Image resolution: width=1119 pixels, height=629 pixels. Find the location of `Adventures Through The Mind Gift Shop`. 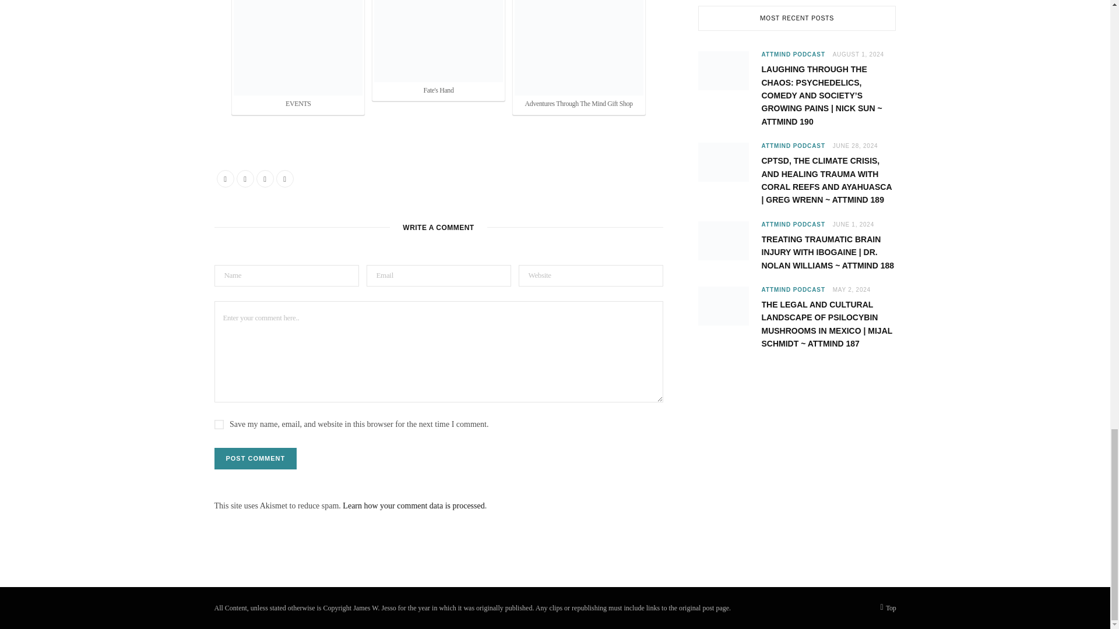

Adventures Through The Mind Gift Shop is located at coordinates (579, 48).